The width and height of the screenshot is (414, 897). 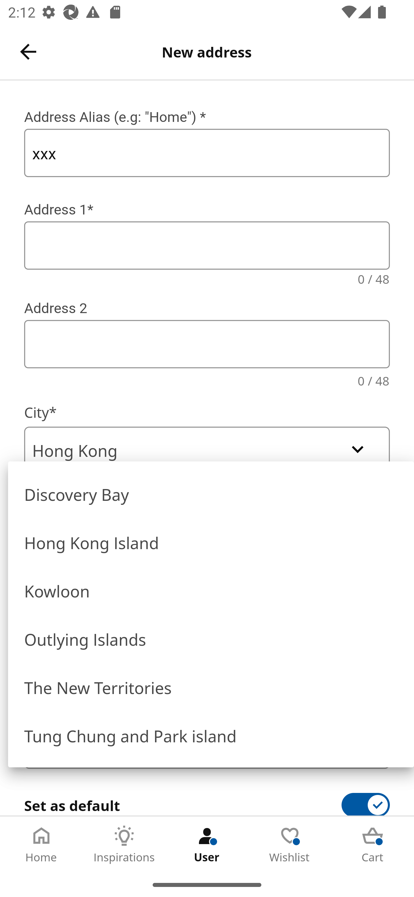 I want to click on Wishlist
Tab 4 of 5, so click(x=290, y=844).